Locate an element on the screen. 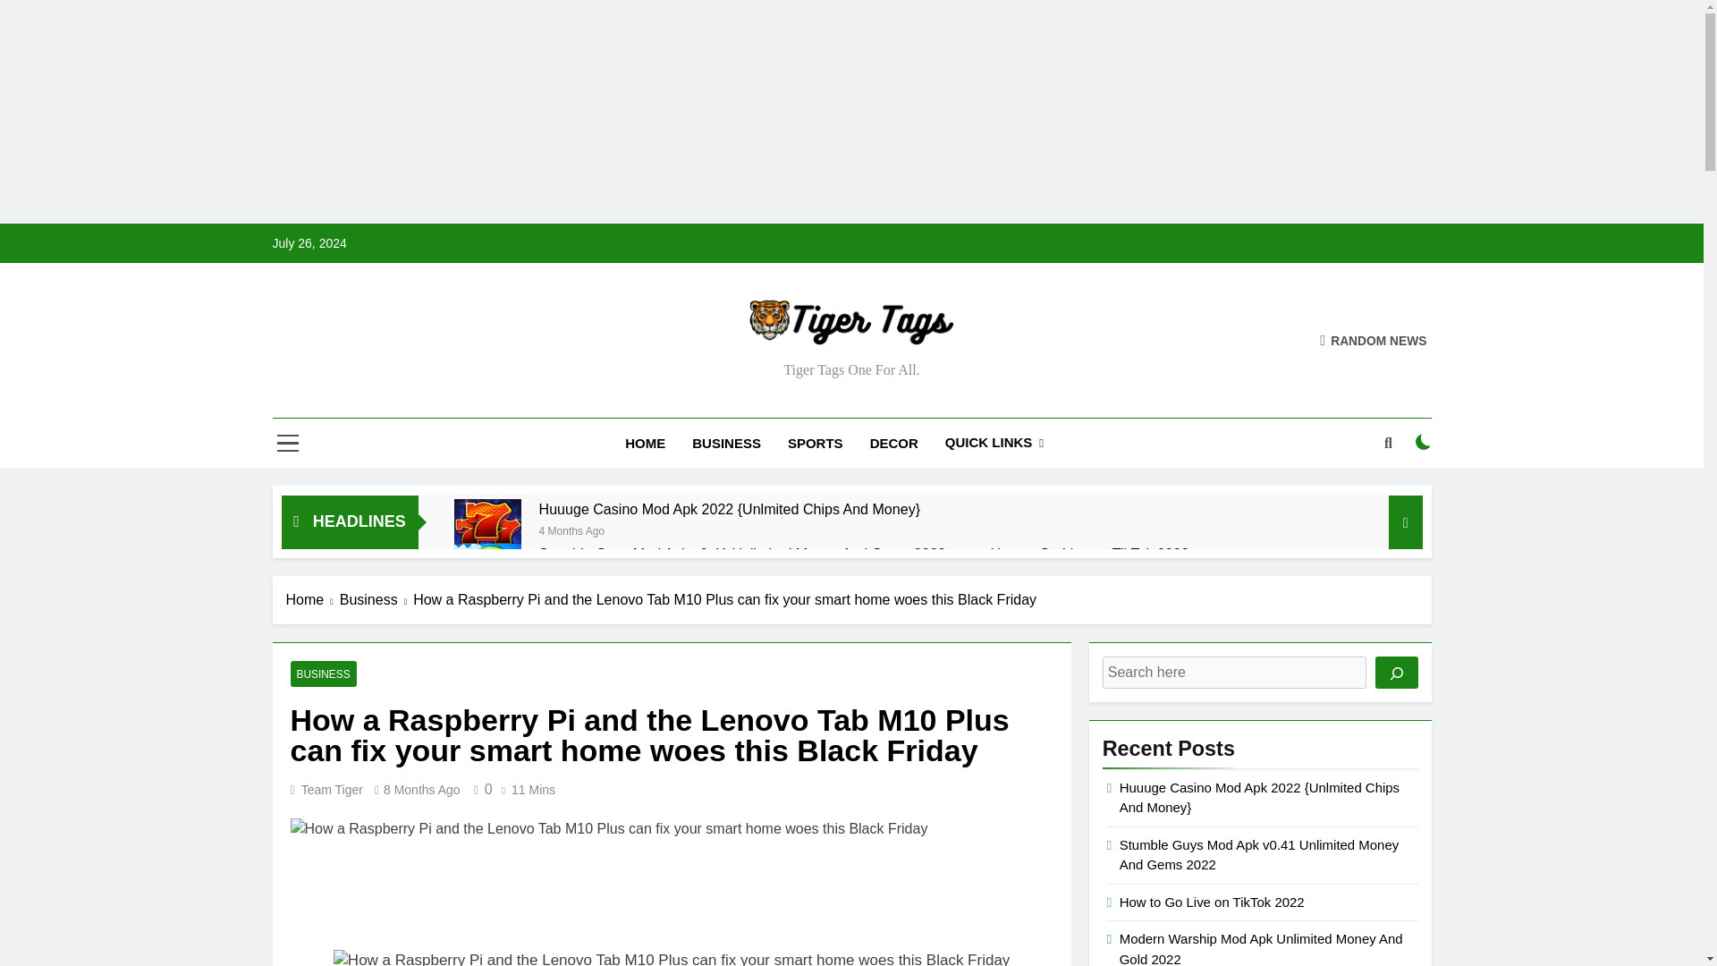 The height and width of the screenshot is (966, 1717). on is located at coordinates (1424, 442).